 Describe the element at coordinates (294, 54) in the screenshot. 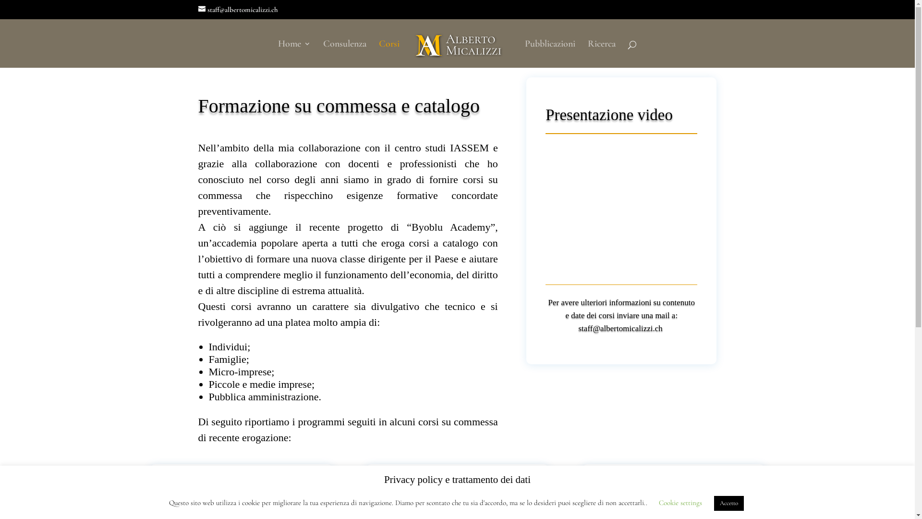

I see `Home` at that location.